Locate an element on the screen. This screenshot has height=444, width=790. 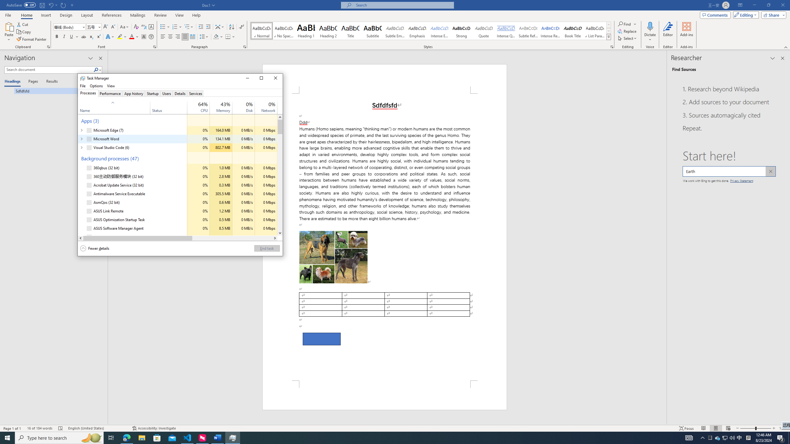
Spelling and Grammar Check Errors is located at coordinates (60, 428).